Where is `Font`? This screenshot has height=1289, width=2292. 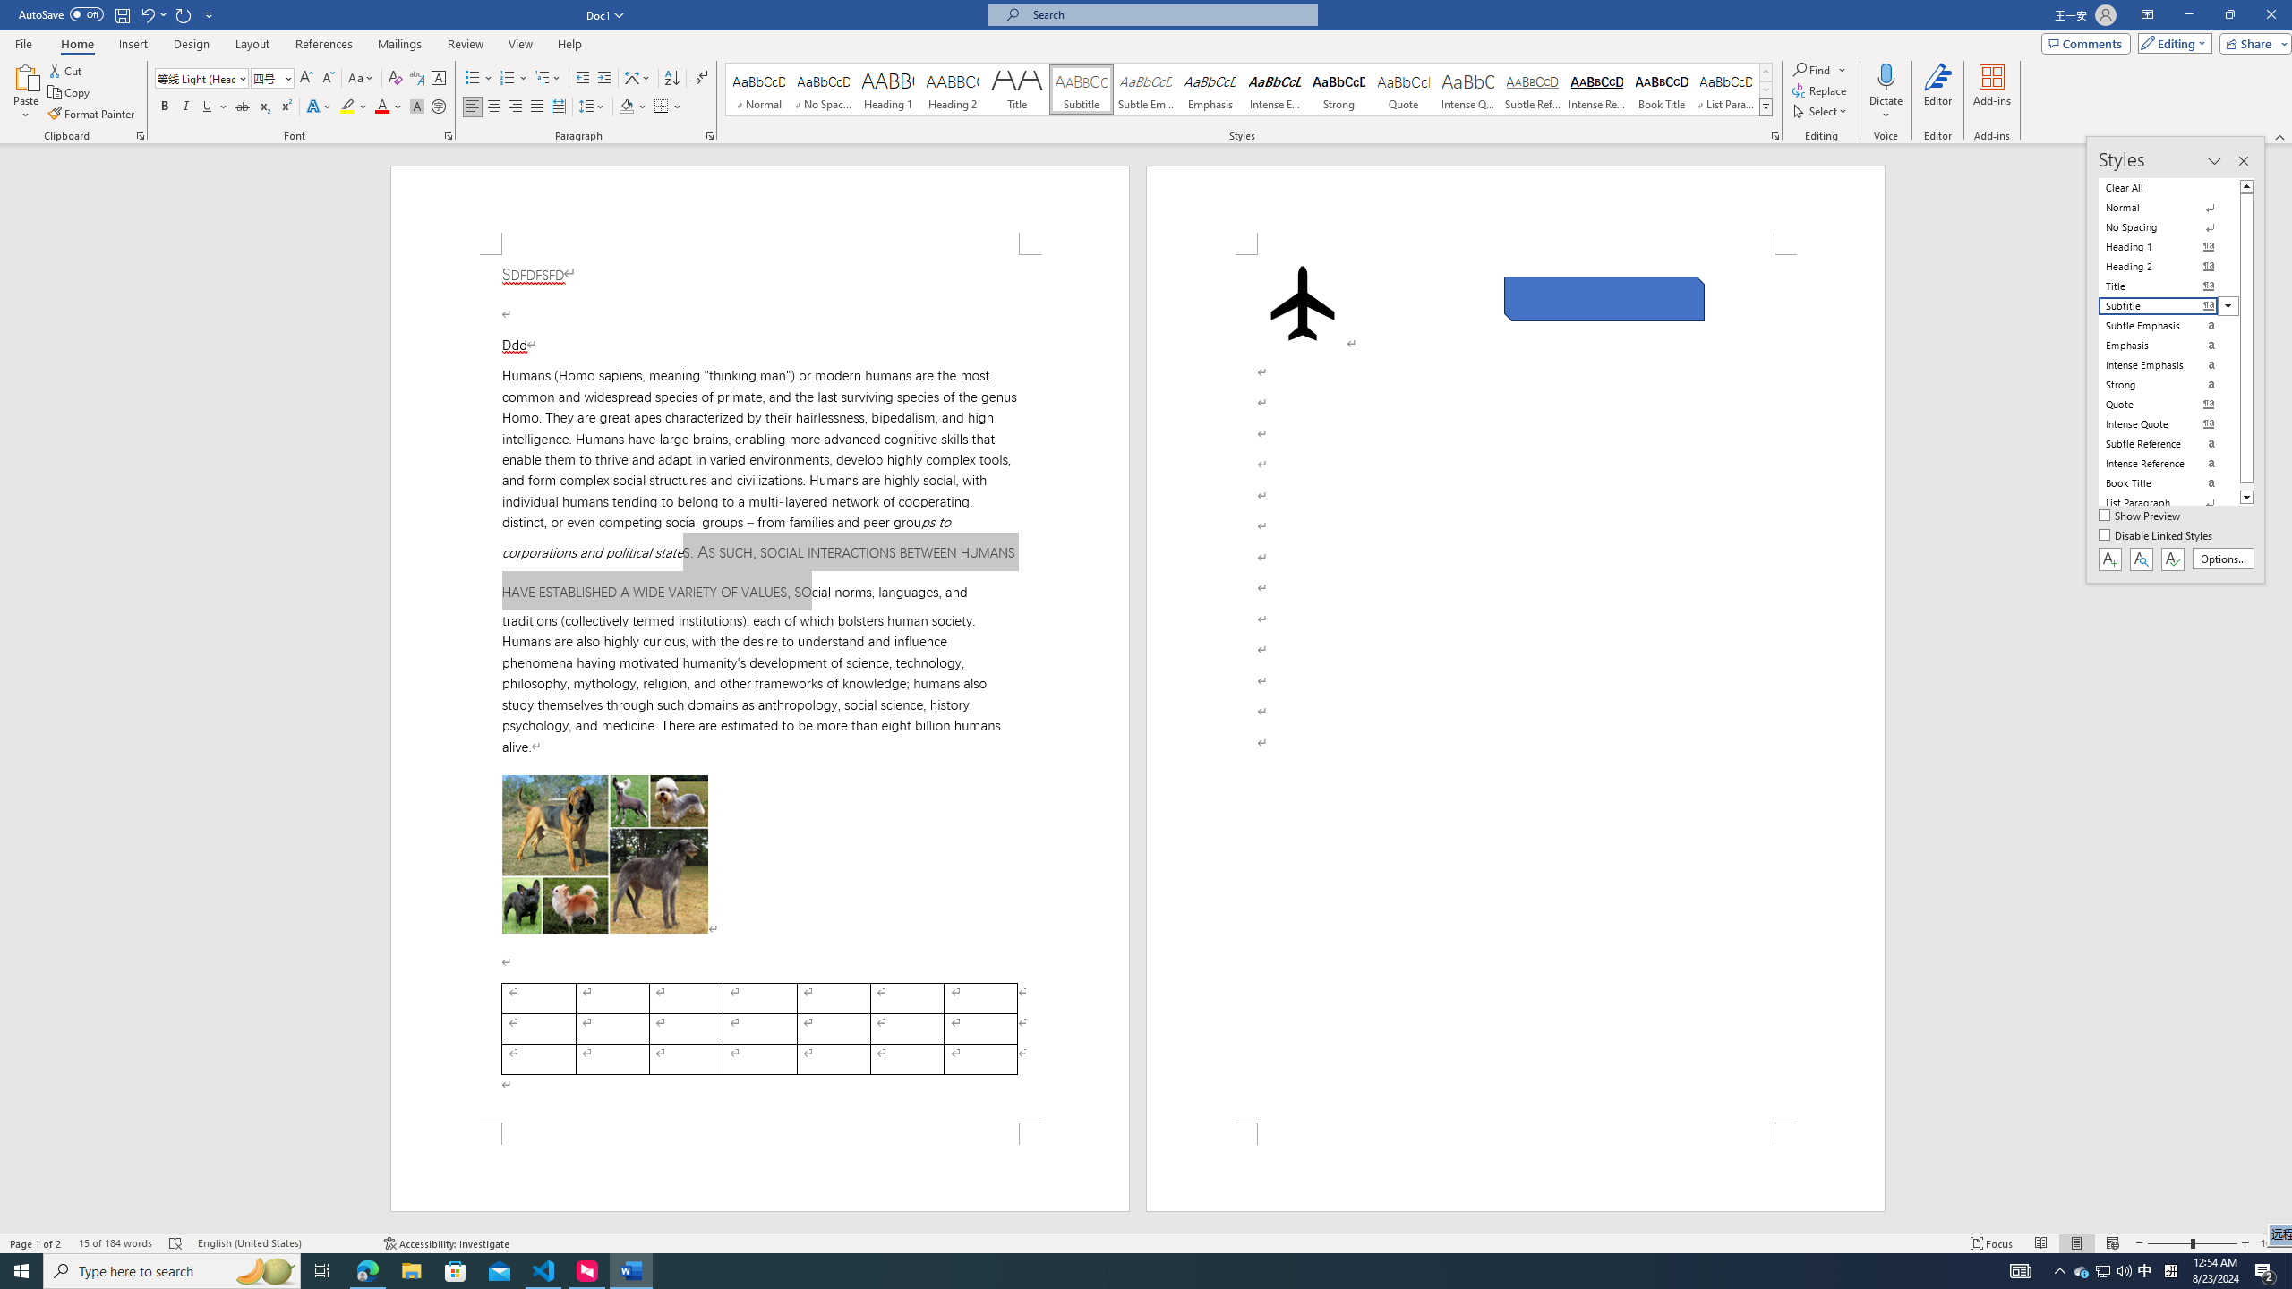 Font is located at coordinates (195, 77).